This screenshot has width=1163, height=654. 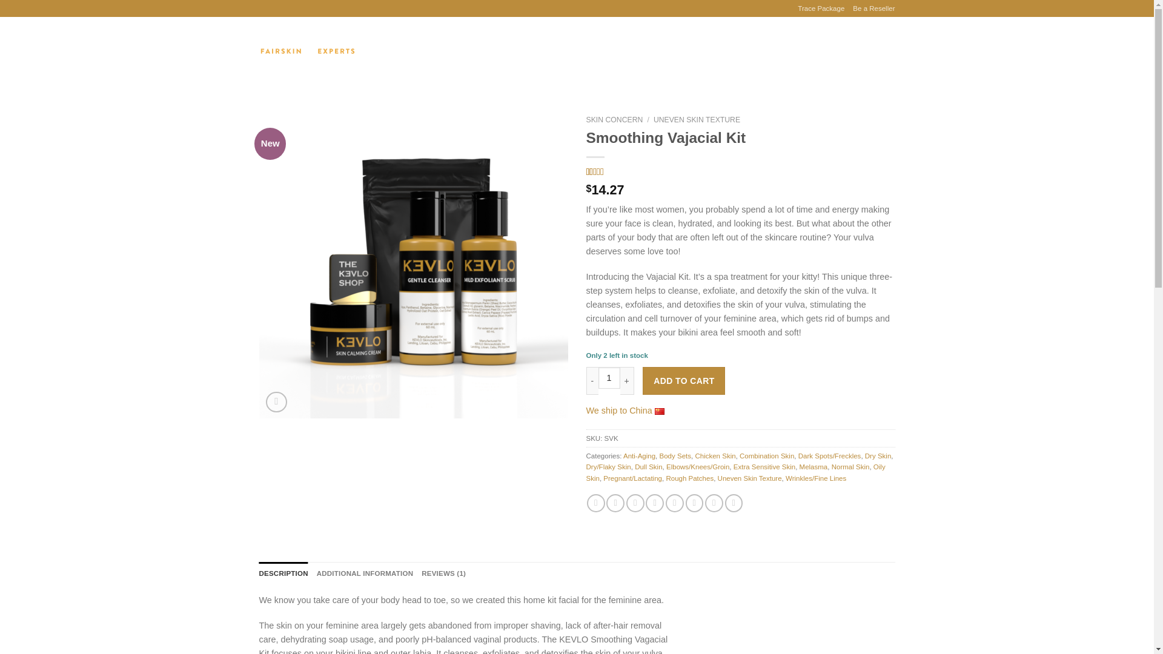 I want to click on Trace Package, so click(x=821, y=8).